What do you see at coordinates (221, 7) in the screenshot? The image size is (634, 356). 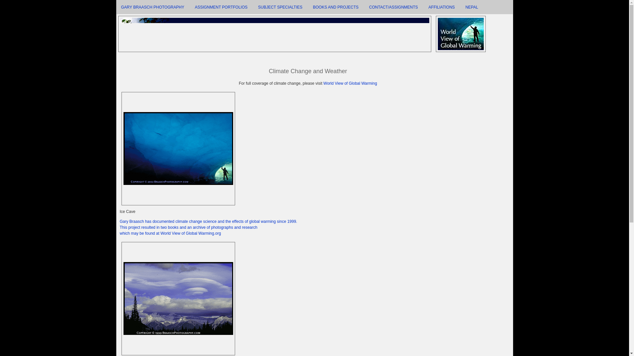 I see `ASSIGNMENT PORTFOLIOS` at bounding box center [221, 7].